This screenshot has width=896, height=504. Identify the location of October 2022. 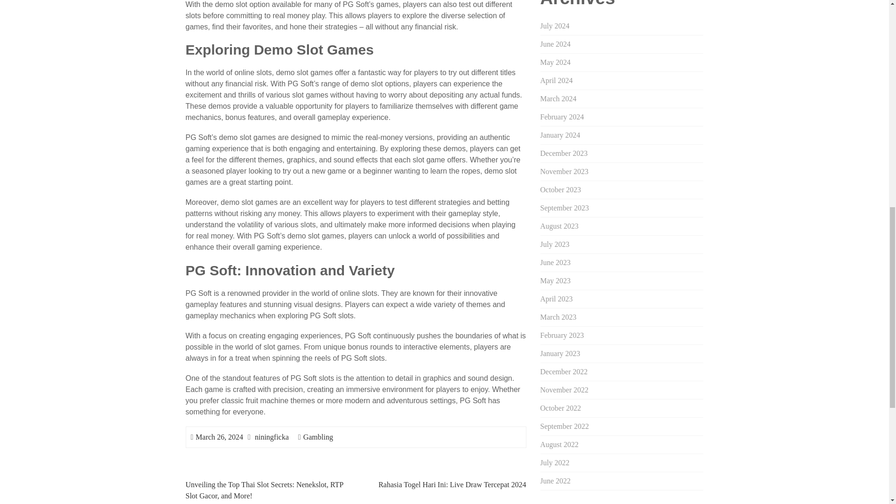
(561, 408).